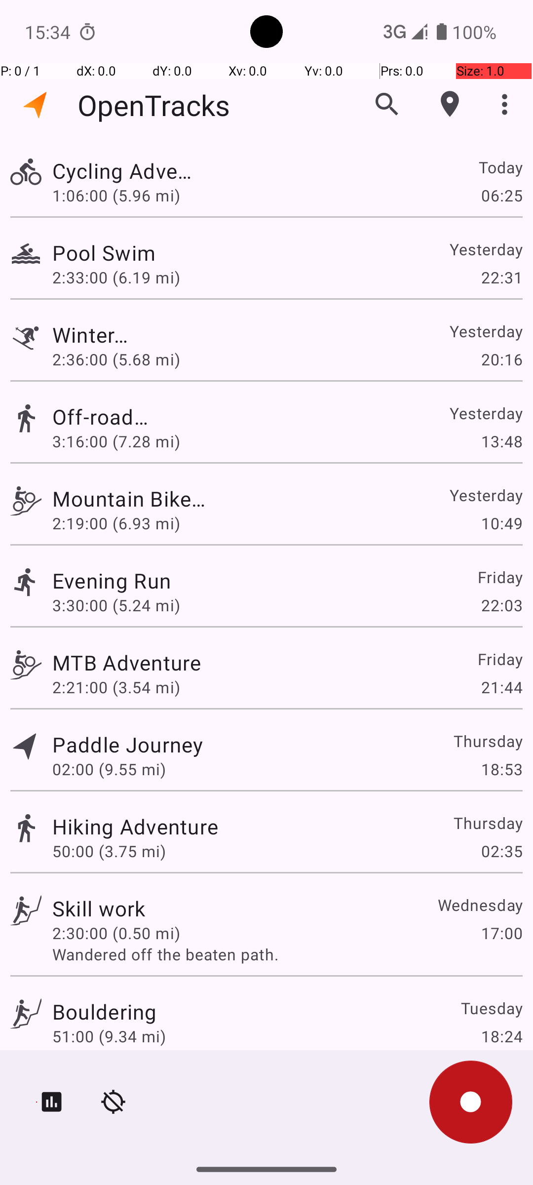 The width and height of the screenshot is (533, 1185). What do you see at coordinates (129, 499) in the screenshot?
I see `Mountain Bike Expedition` at bounding box center [129, 499].